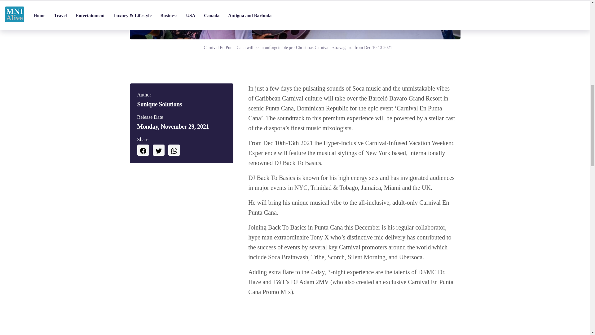 The width and height of the screenshot is (595, 335). Describe the element at coordinates (174, 150) in the screenshot. I see `Share on WhatsApp` at that location.